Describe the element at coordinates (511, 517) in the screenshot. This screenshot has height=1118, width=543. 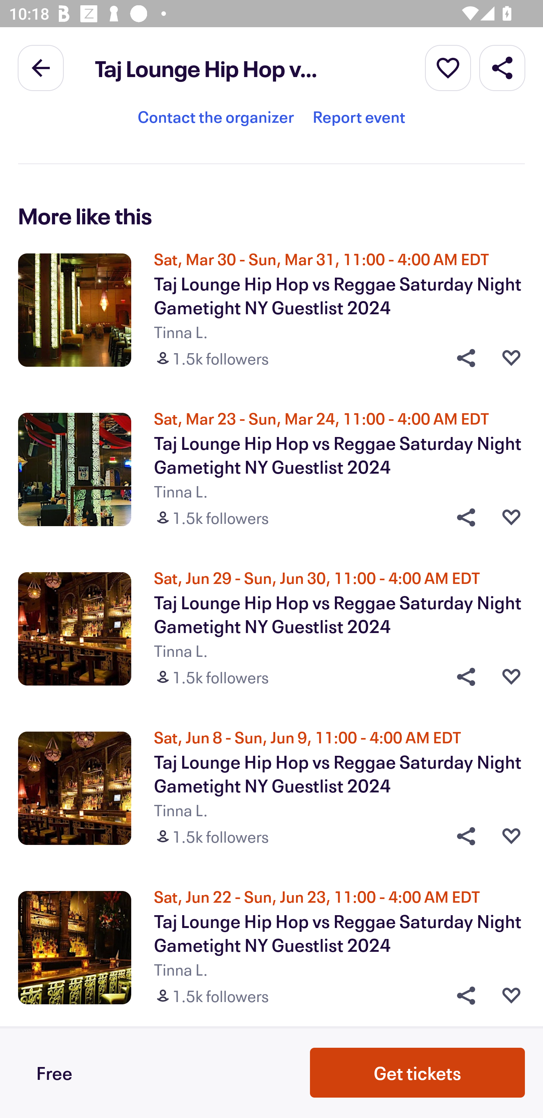
I see `Like` at that location.